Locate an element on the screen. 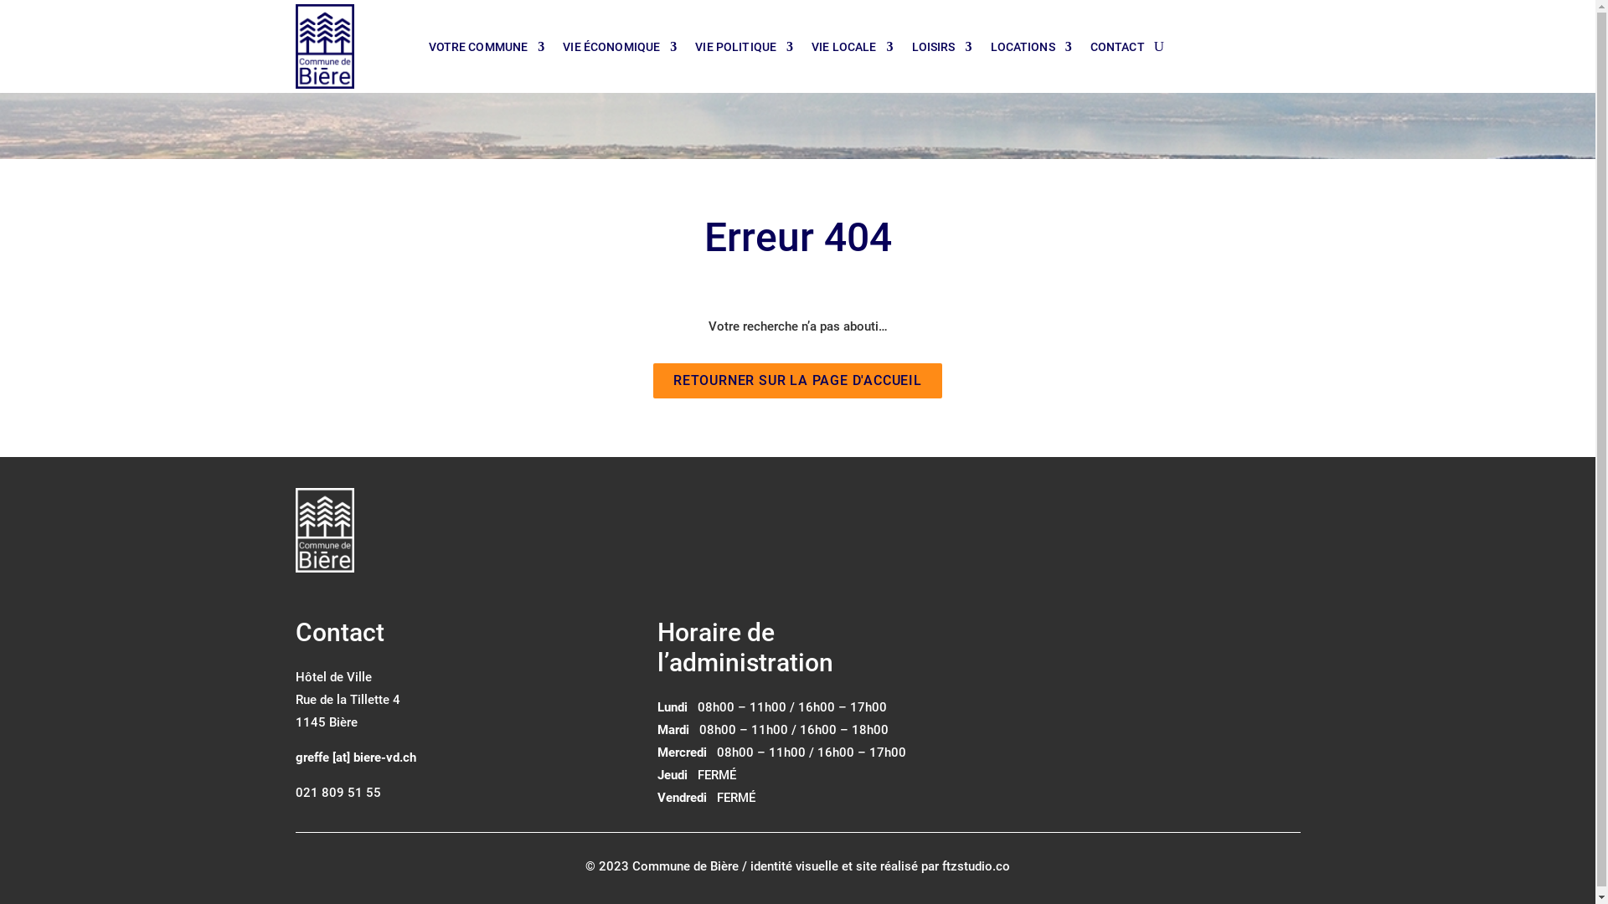  LOISIRS is located at coordinates (942, 50).